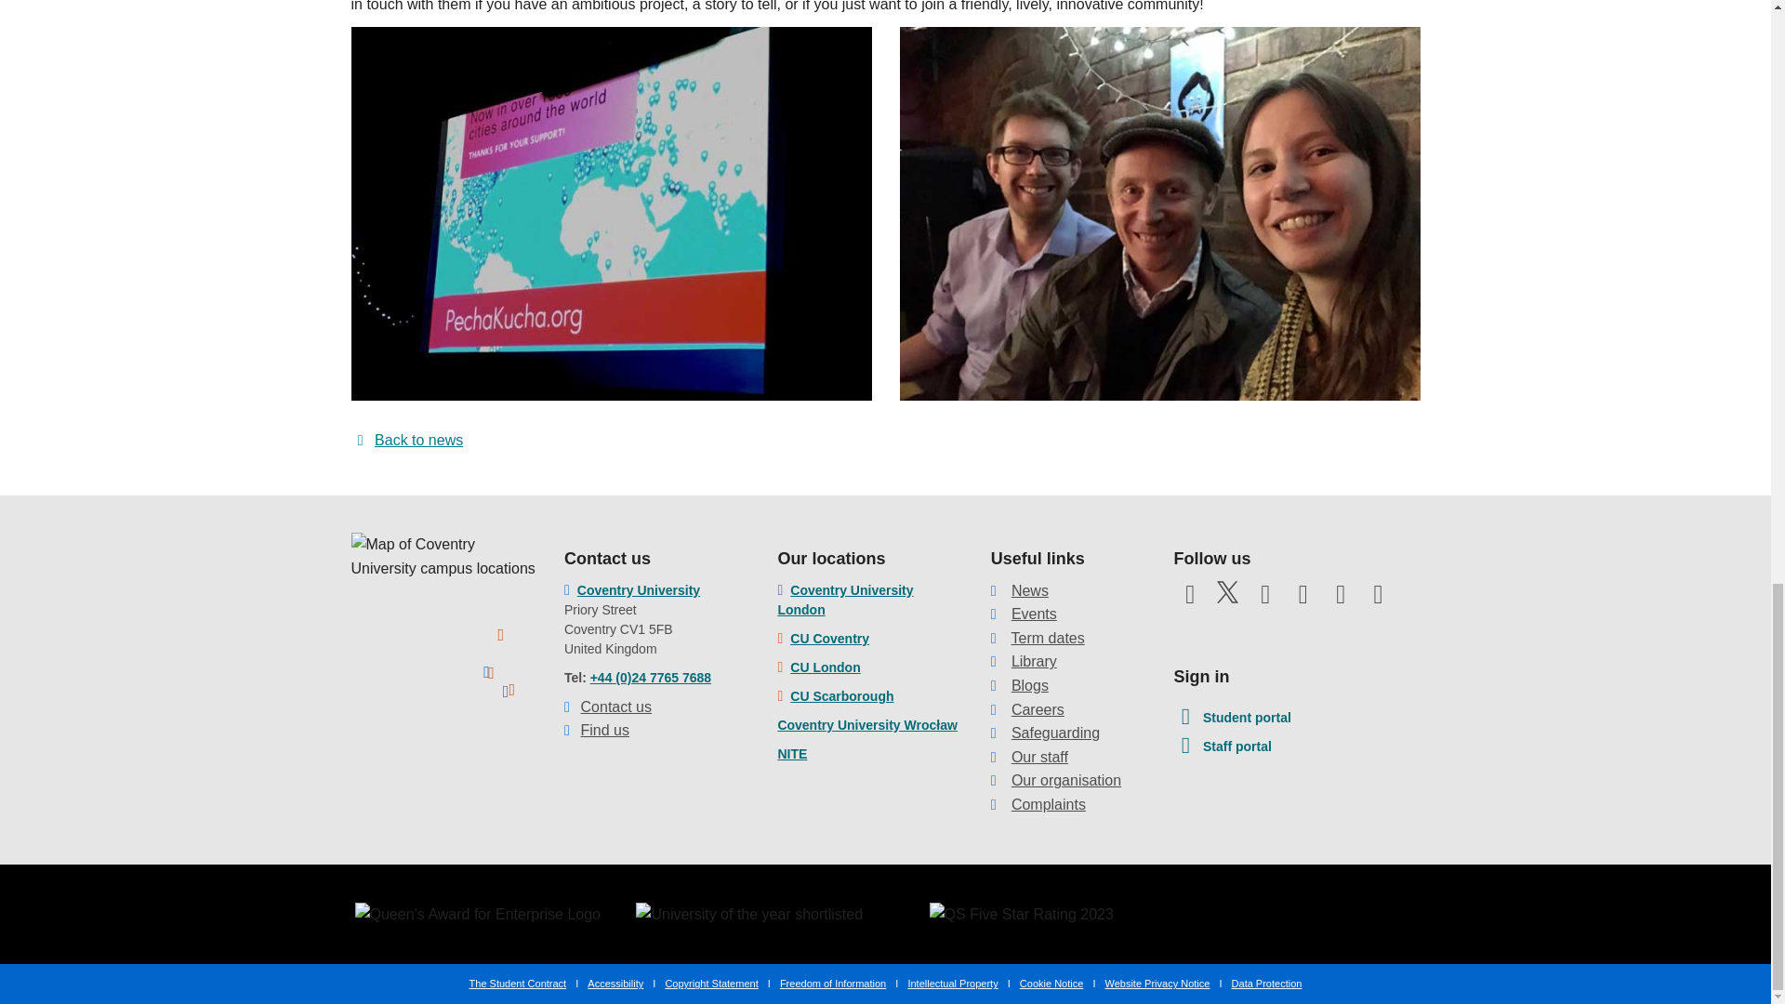 The width and height of the screenshot is (1785, 1004). I want to click on Complaints, so click(1049, 804).